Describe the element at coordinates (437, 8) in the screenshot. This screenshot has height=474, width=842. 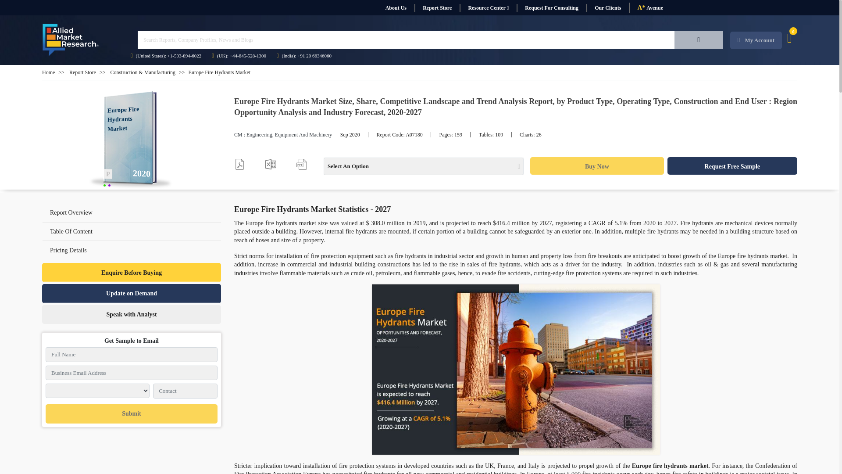
I see `Report Store` at that location.